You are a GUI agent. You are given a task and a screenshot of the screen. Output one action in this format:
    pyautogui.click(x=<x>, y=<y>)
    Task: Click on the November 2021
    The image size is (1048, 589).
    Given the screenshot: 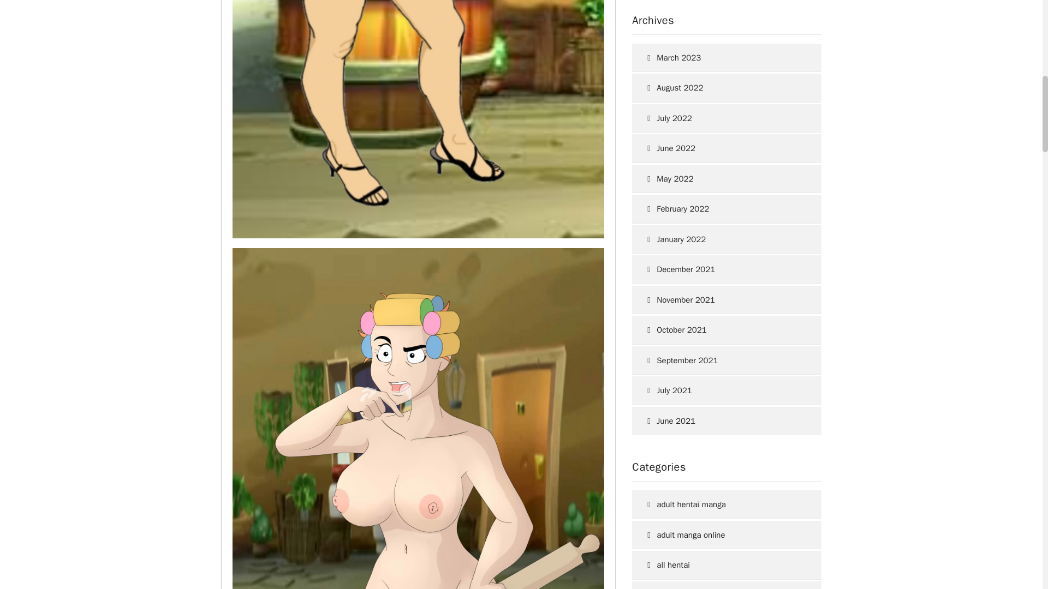 What is the action you would take?
    pyautogui.click(x=722, y=300)
    